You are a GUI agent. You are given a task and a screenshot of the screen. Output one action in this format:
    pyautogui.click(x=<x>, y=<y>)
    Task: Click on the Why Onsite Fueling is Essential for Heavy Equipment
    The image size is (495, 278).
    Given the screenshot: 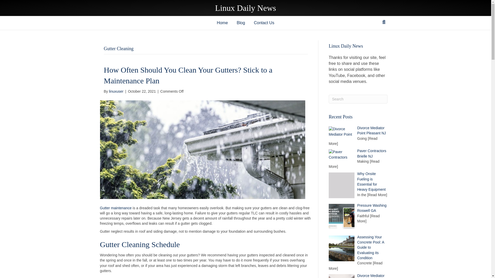 What is the action you would take?
    pyautogui.click(x=372, y=182)
    